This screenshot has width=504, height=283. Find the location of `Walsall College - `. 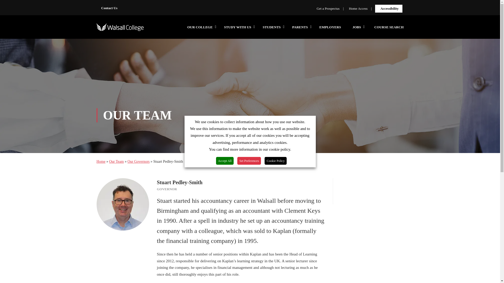

Walsall College -  is located at coordinates (120, 29).